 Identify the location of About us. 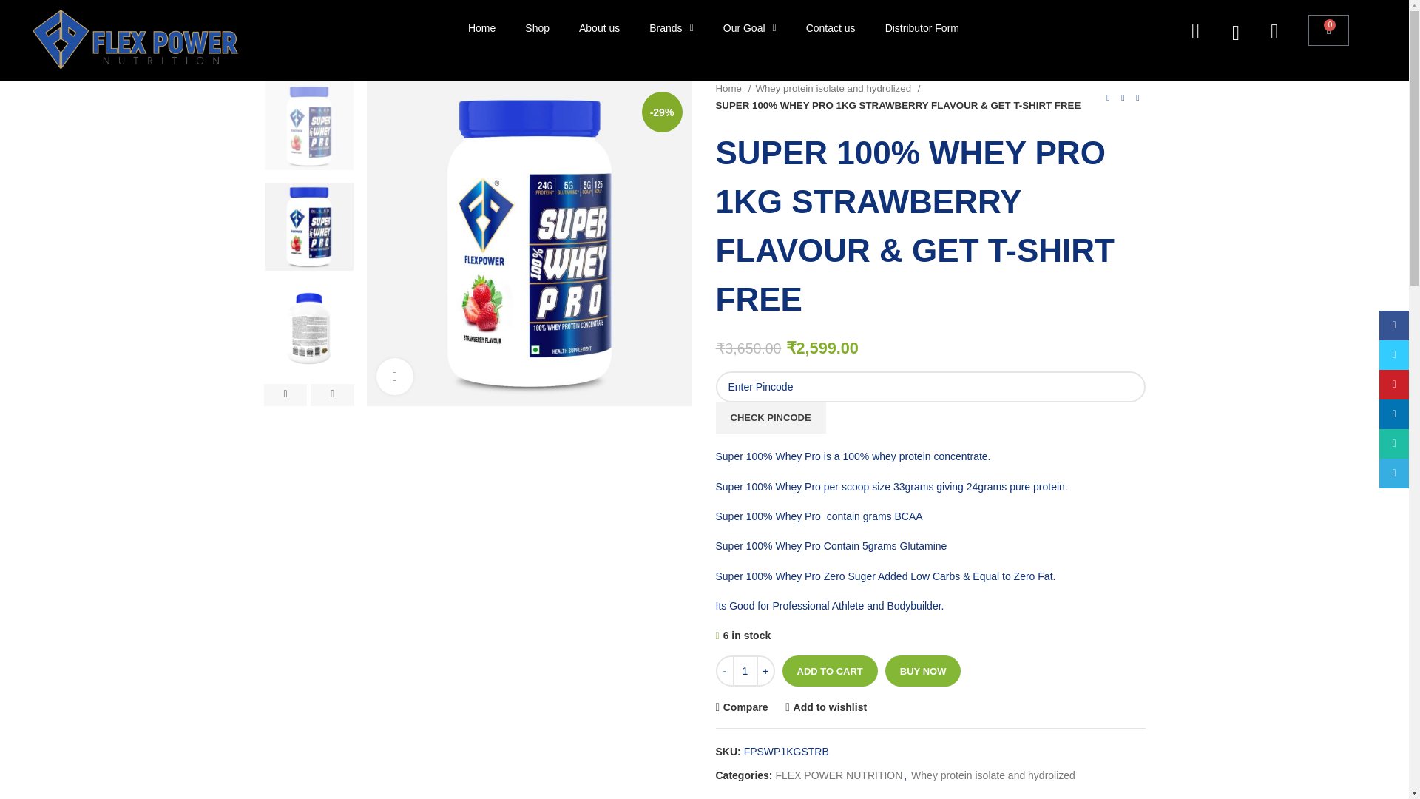
(599, 28).